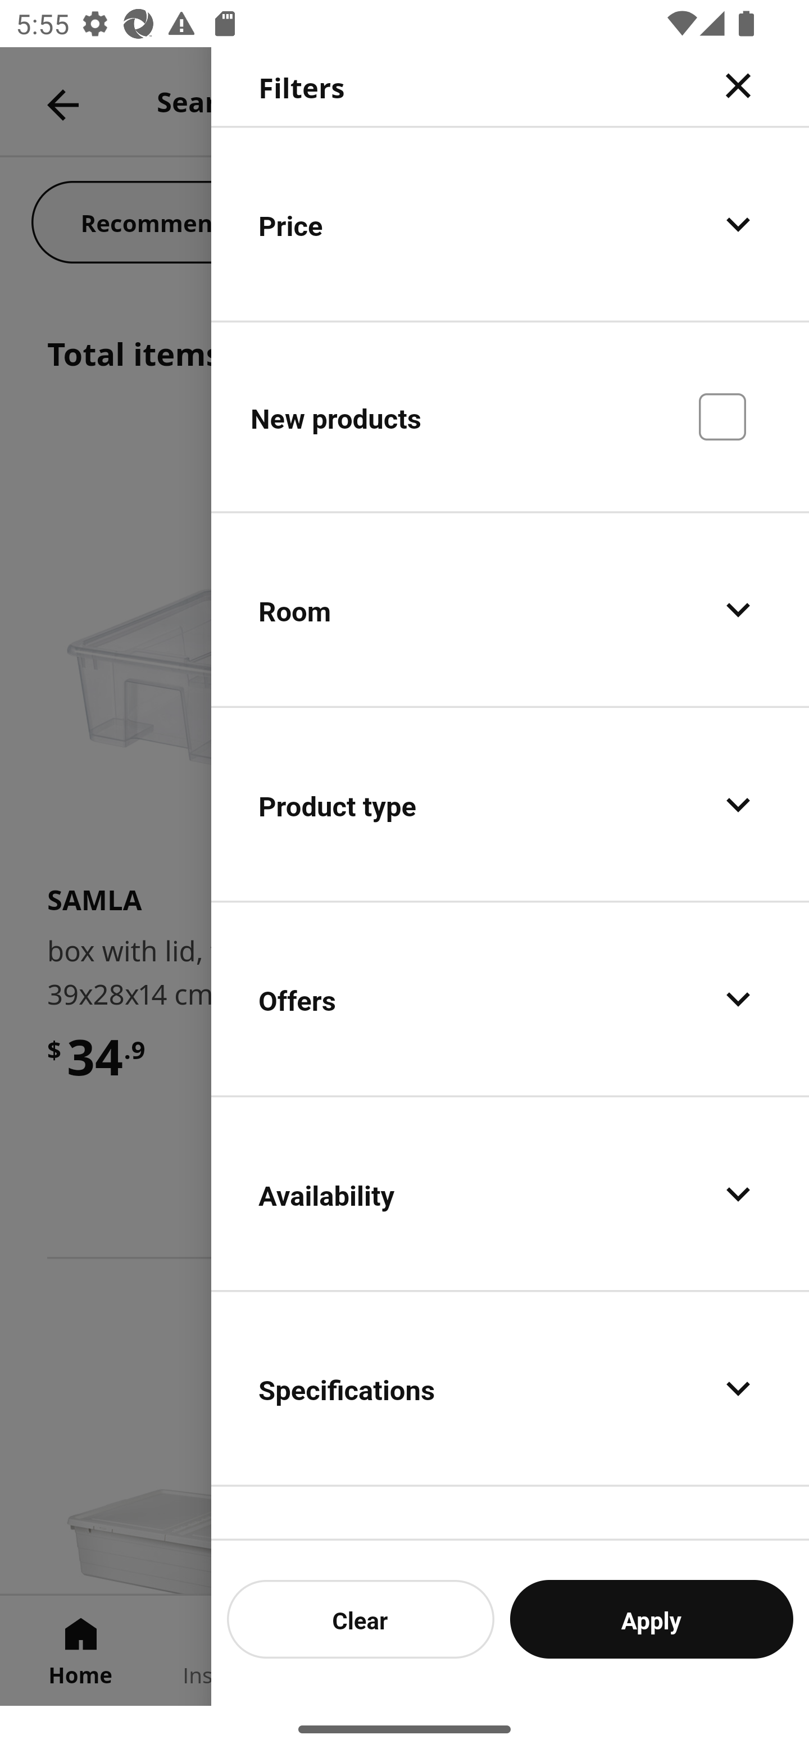 This screenshot has height=1753, width=809. Describe the element at coordinates (510, 805) in the screenshot. I see `Product type` at that location.